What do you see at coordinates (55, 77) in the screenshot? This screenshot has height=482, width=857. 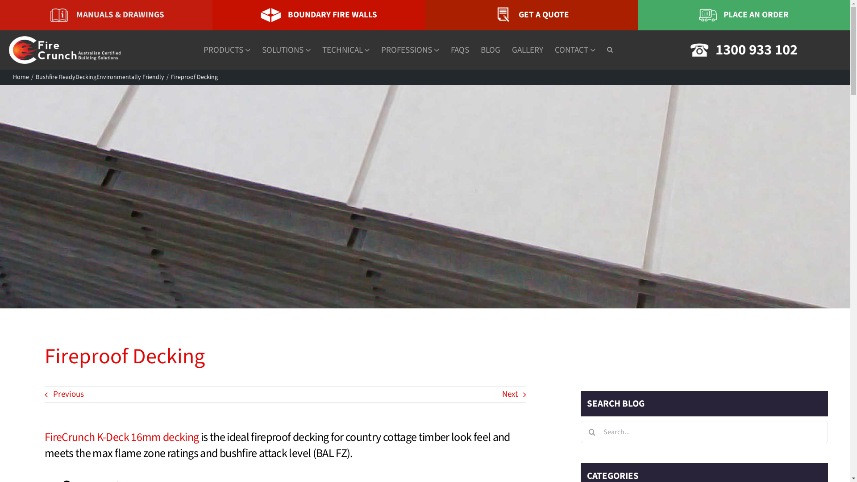 I see `Bushfire Ready` at bounding box center [55, 77].